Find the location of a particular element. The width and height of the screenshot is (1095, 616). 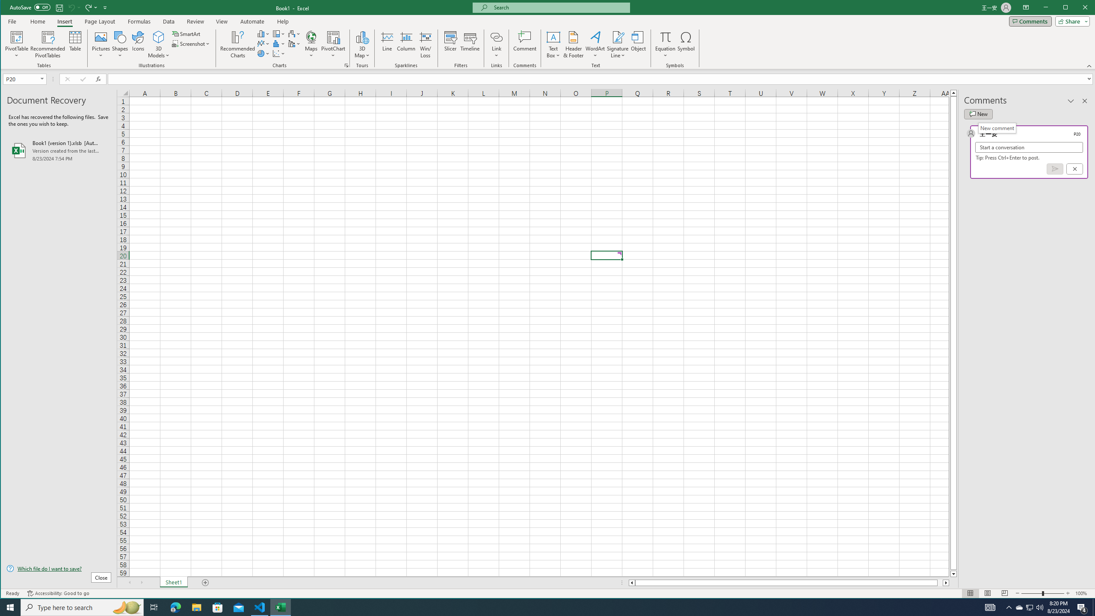

Signature Line is located at coordinates (618, 44).